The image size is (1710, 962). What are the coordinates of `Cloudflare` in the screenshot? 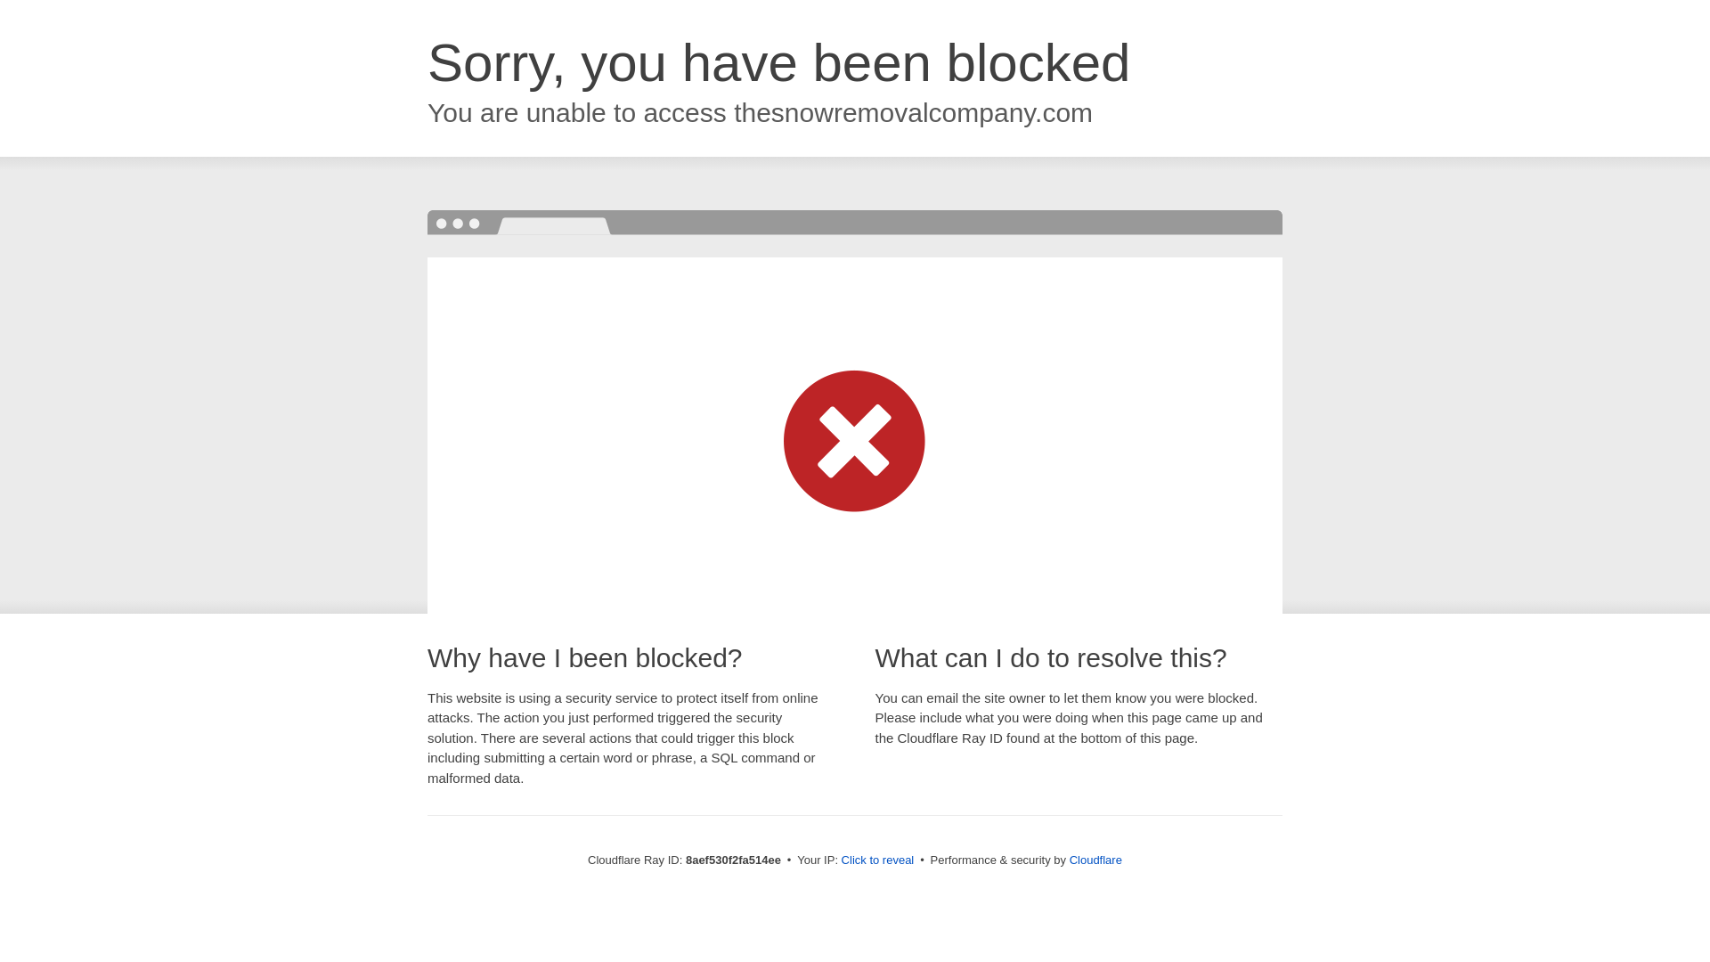 It's located at (1095, 860).